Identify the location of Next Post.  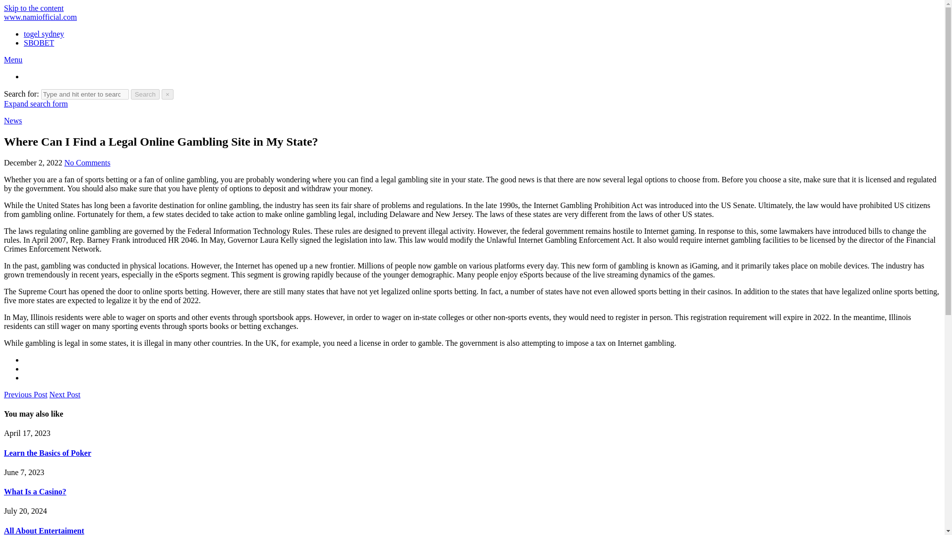
(65, 394).